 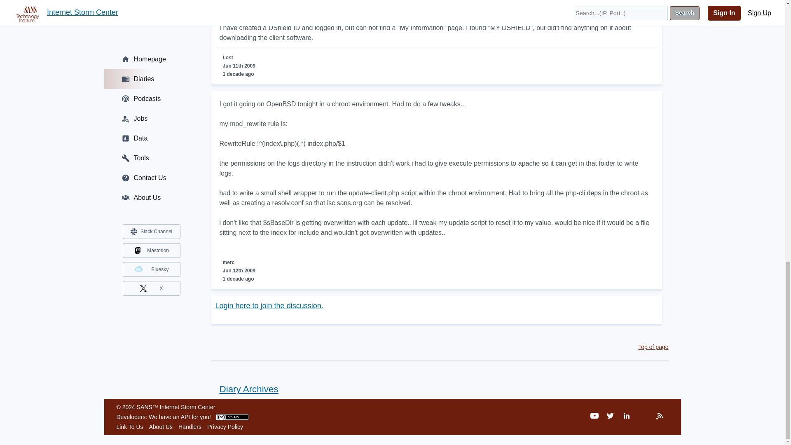 What do you see at coordinates (653, 347) in the screenshot?
I see `Top of page` at bounding box center [653, 347].